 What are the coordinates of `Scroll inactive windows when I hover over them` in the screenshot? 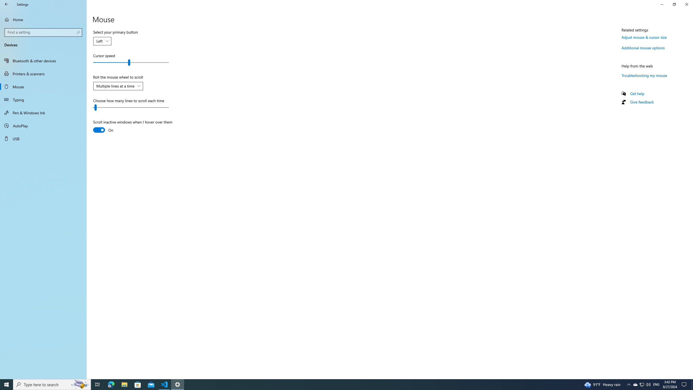 It's located at (133, 127).